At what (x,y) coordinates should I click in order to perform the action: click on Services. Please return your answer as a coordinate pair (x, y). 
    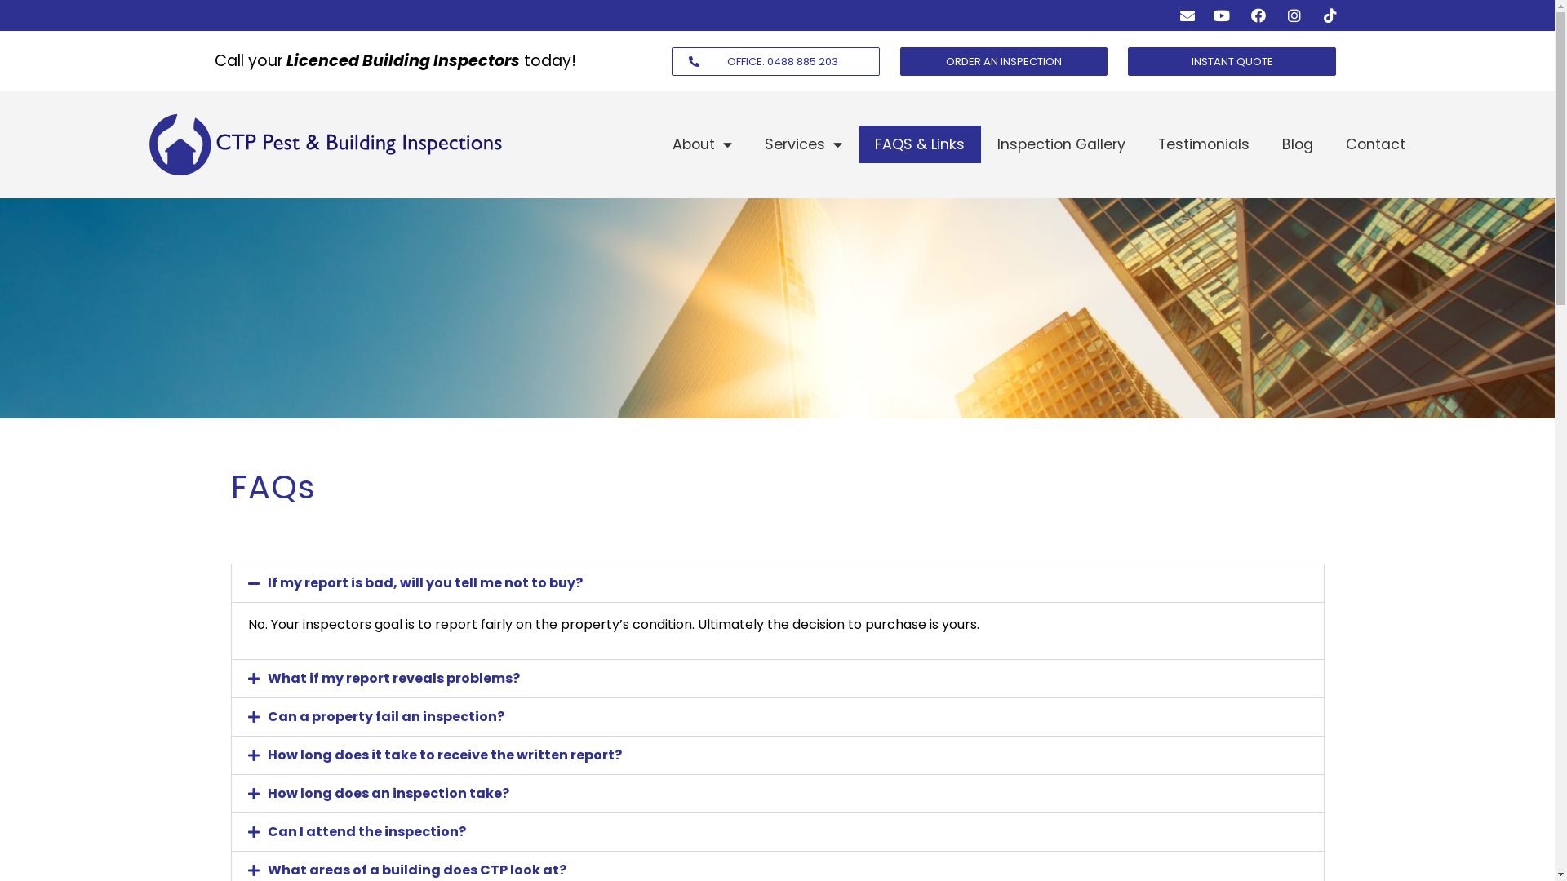
    Looking at the image, I should click on (803, 144).